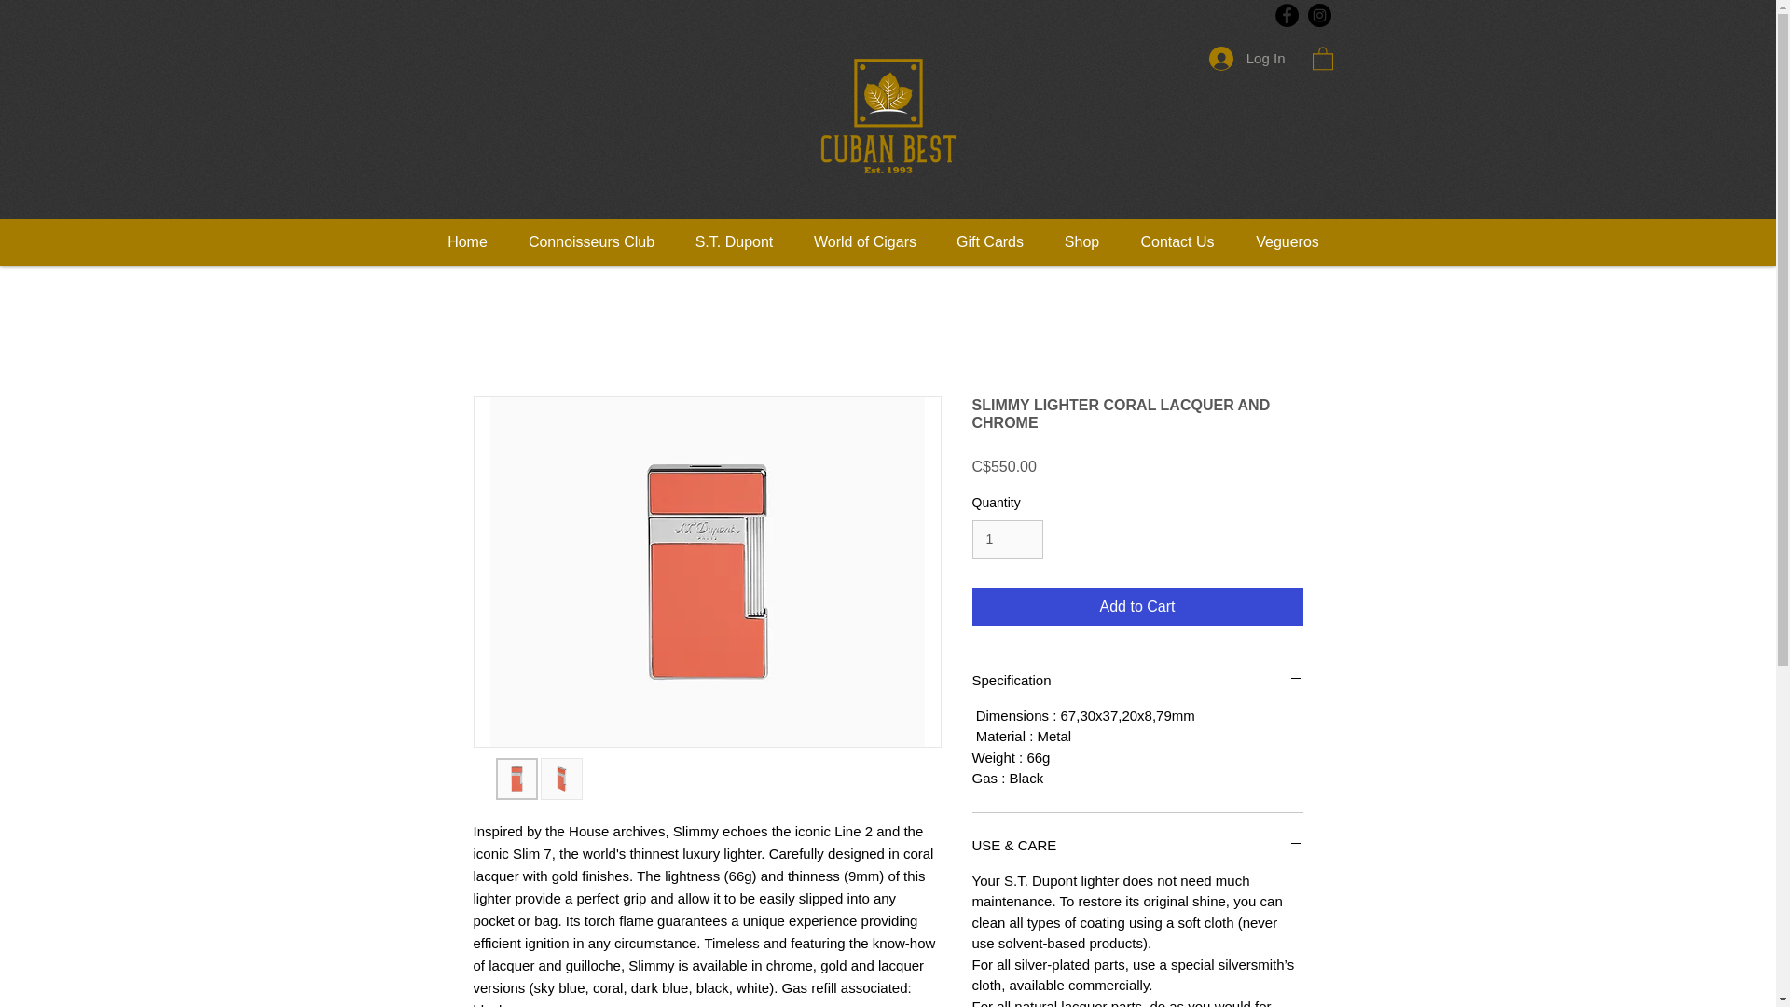  I want to click on Vegueros, so click(1287, 242).